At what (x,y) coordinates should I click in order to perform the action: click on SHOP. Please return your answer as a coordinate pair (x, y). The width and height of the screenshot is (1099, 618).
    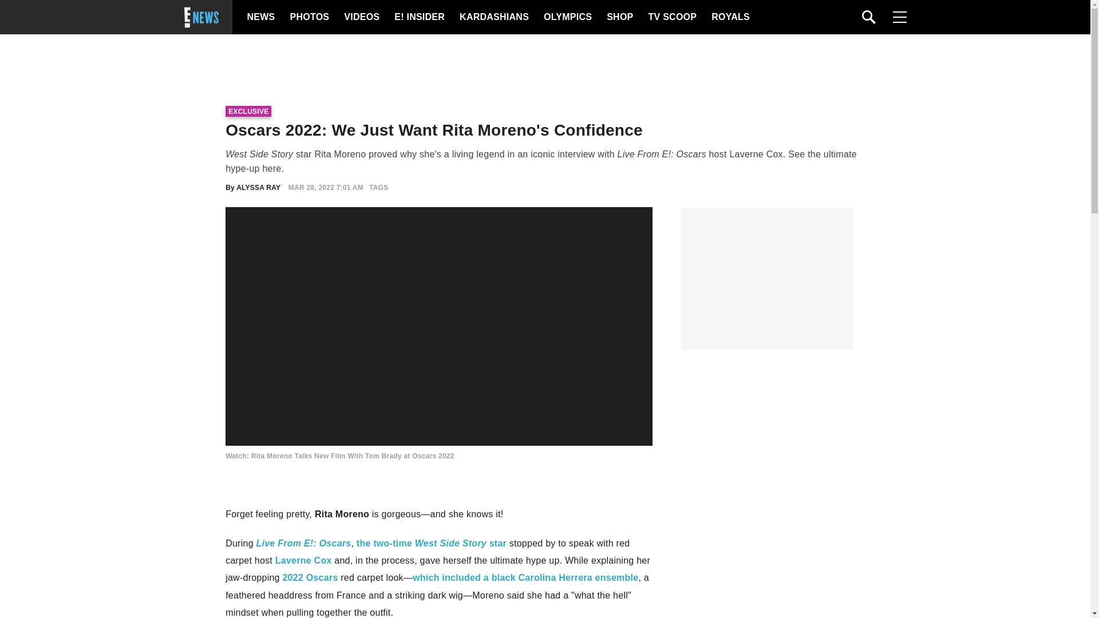
    Looking at the image, I should click on (619, 17).